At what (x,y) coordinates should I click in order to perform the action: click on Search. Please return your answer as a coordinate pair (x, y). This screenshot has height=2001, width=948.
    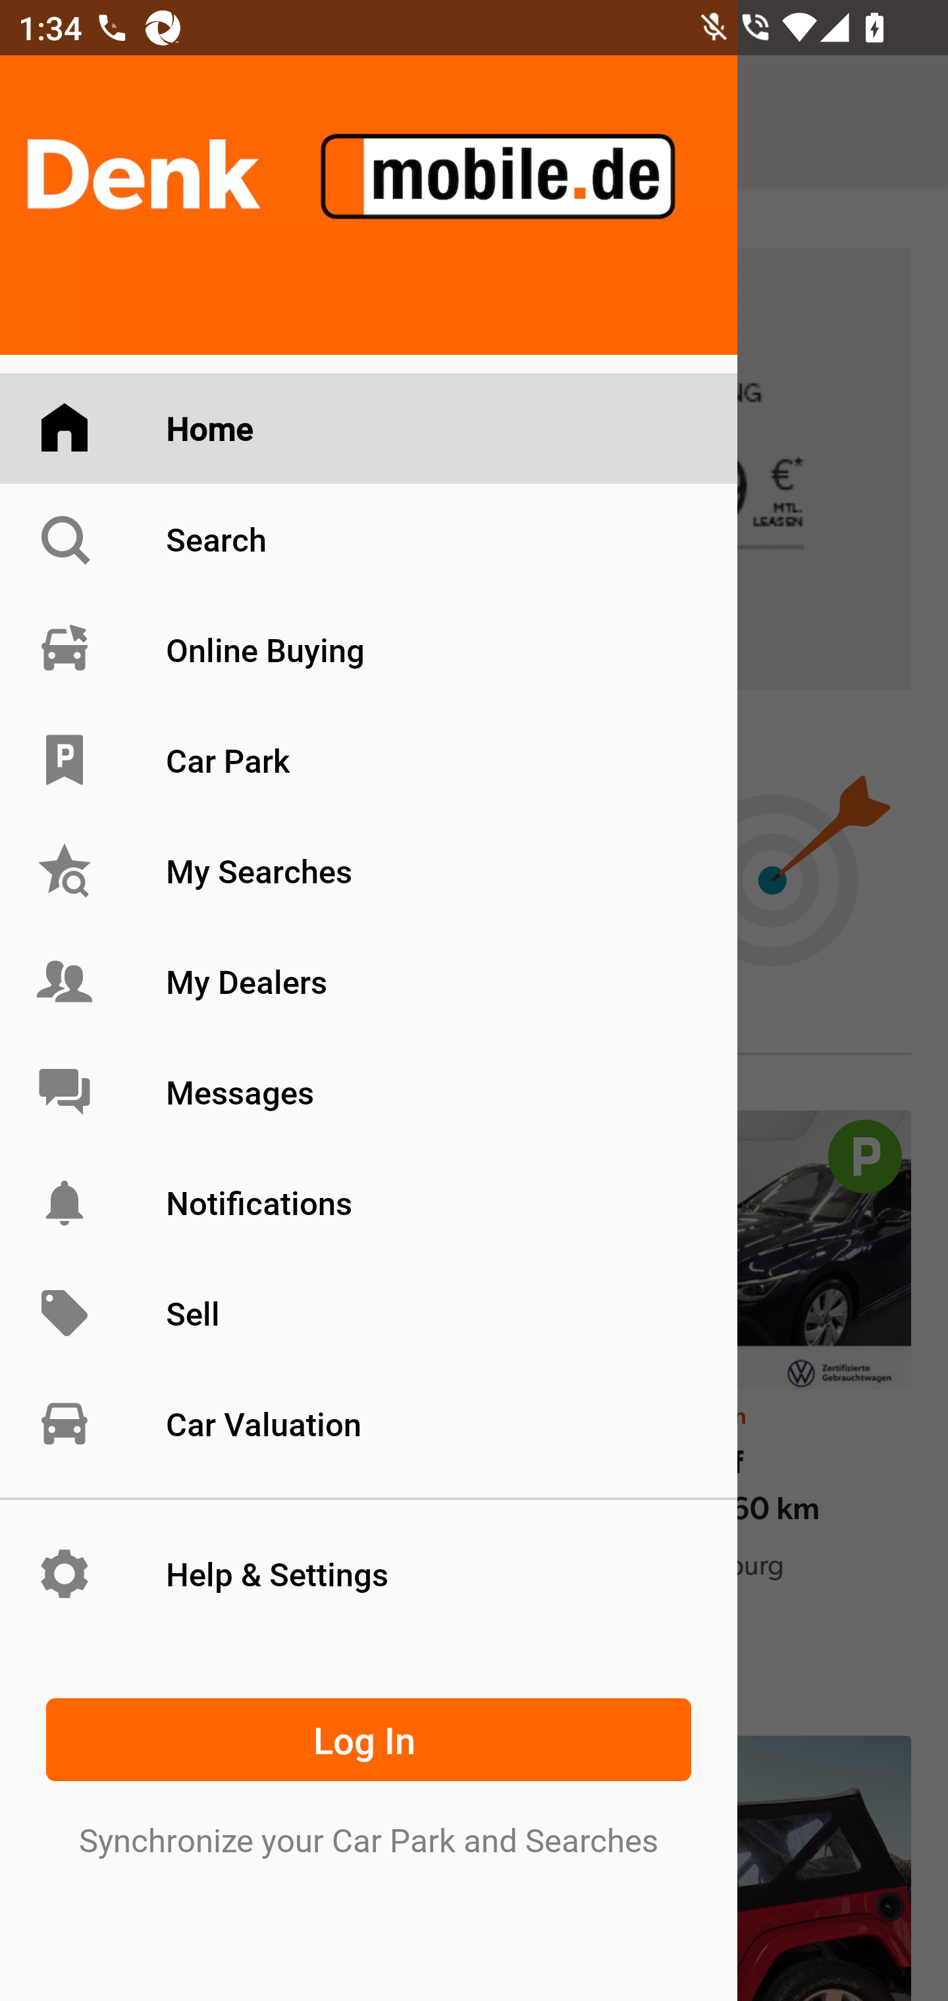
    Looking at the image, I should click on (369, 538).